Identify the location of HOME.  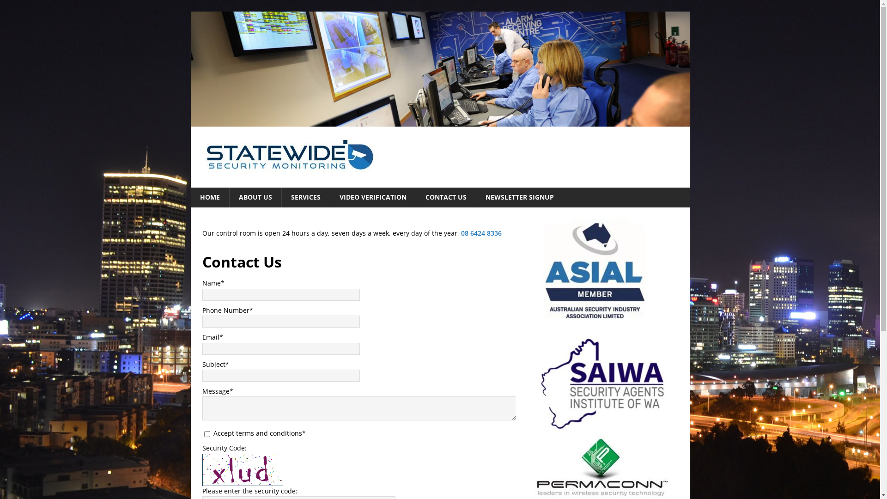
(210, 197).